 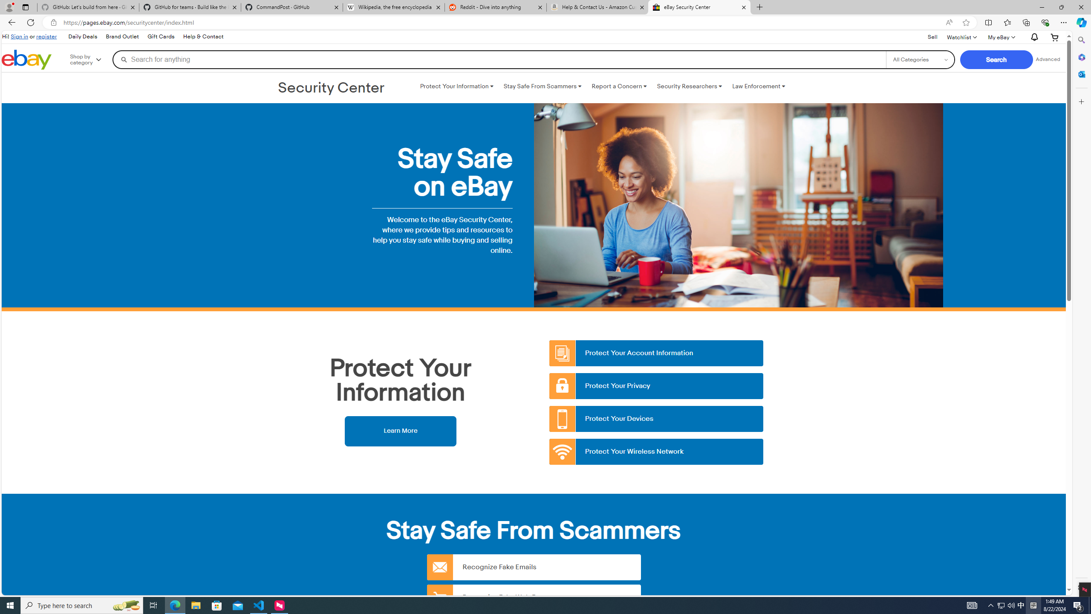 I want to click on Stay Safe From Scammers , so click(x=542, y=86).